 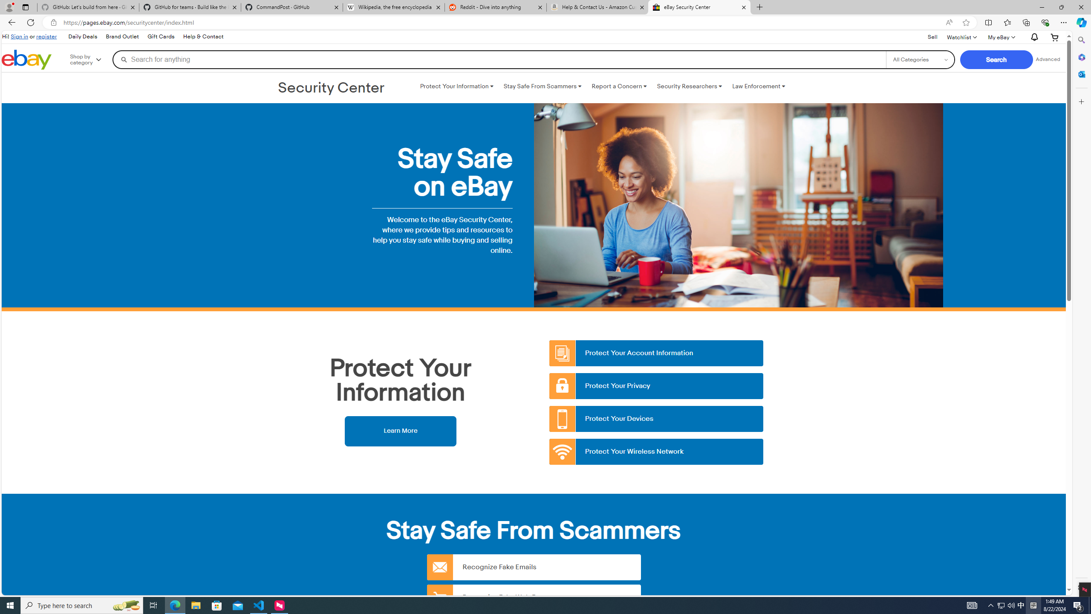 I want to click on Stay Safe From Scammers , so click(x=542, y=86).